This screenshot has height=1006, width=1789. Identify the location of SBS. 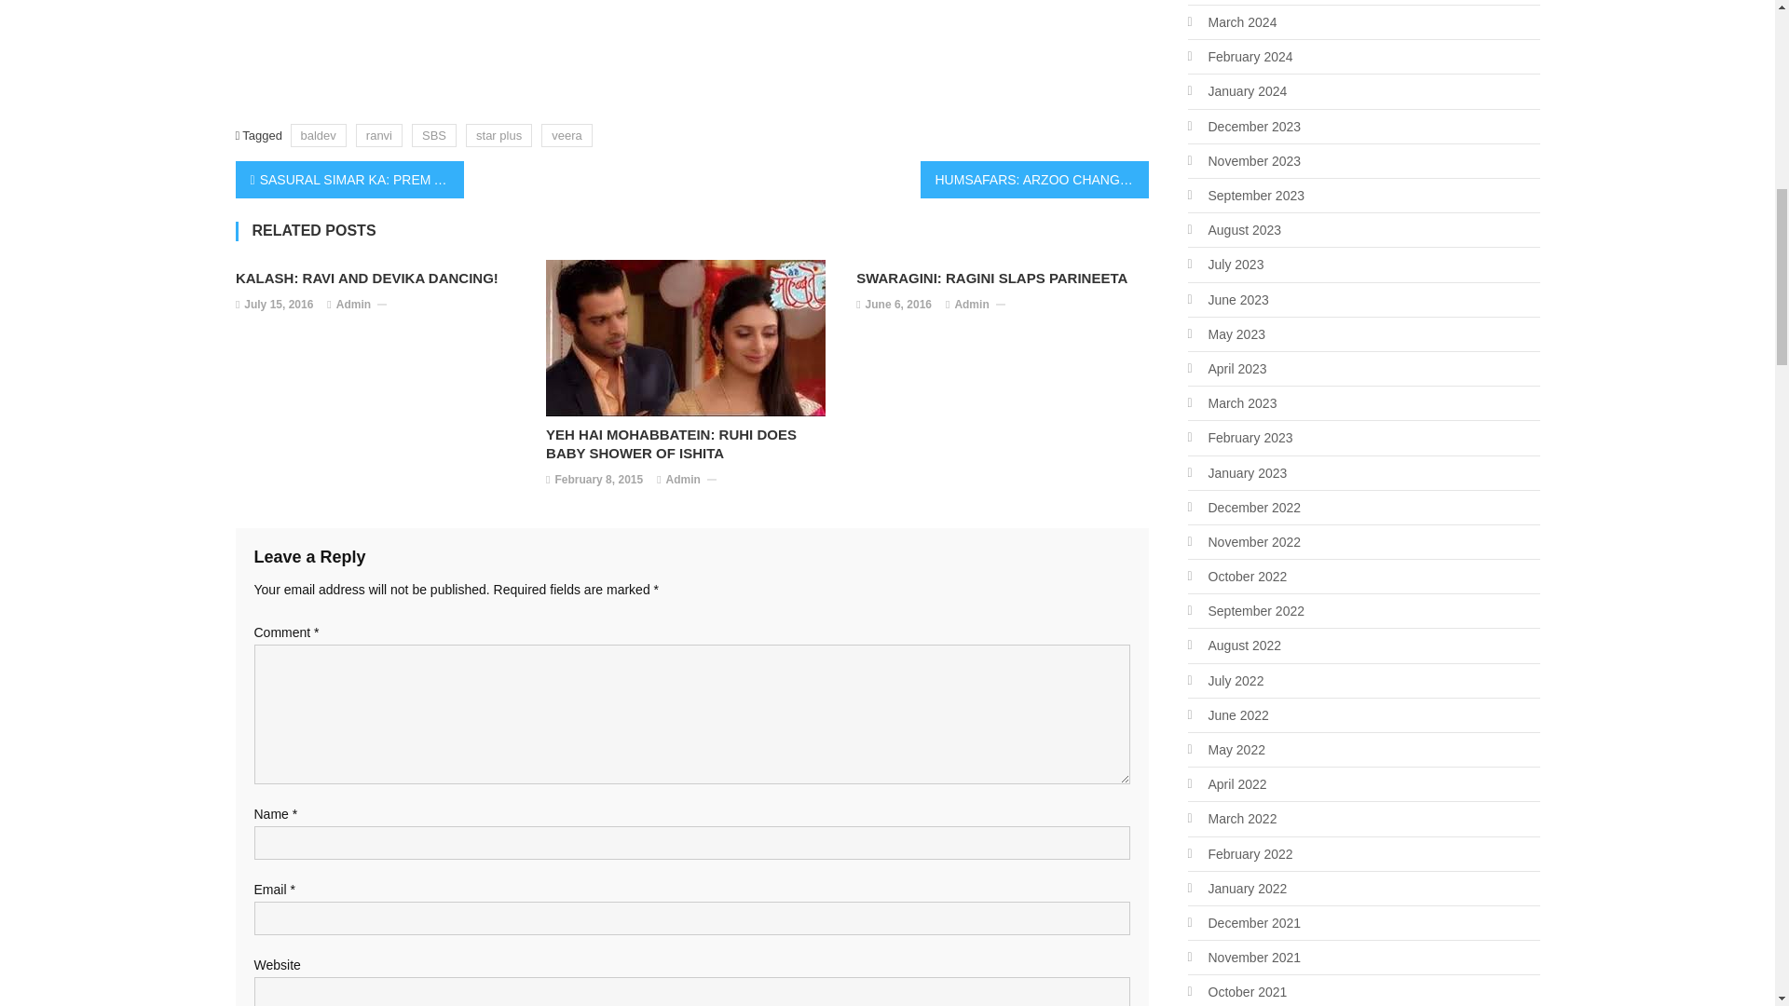
(433, 134).